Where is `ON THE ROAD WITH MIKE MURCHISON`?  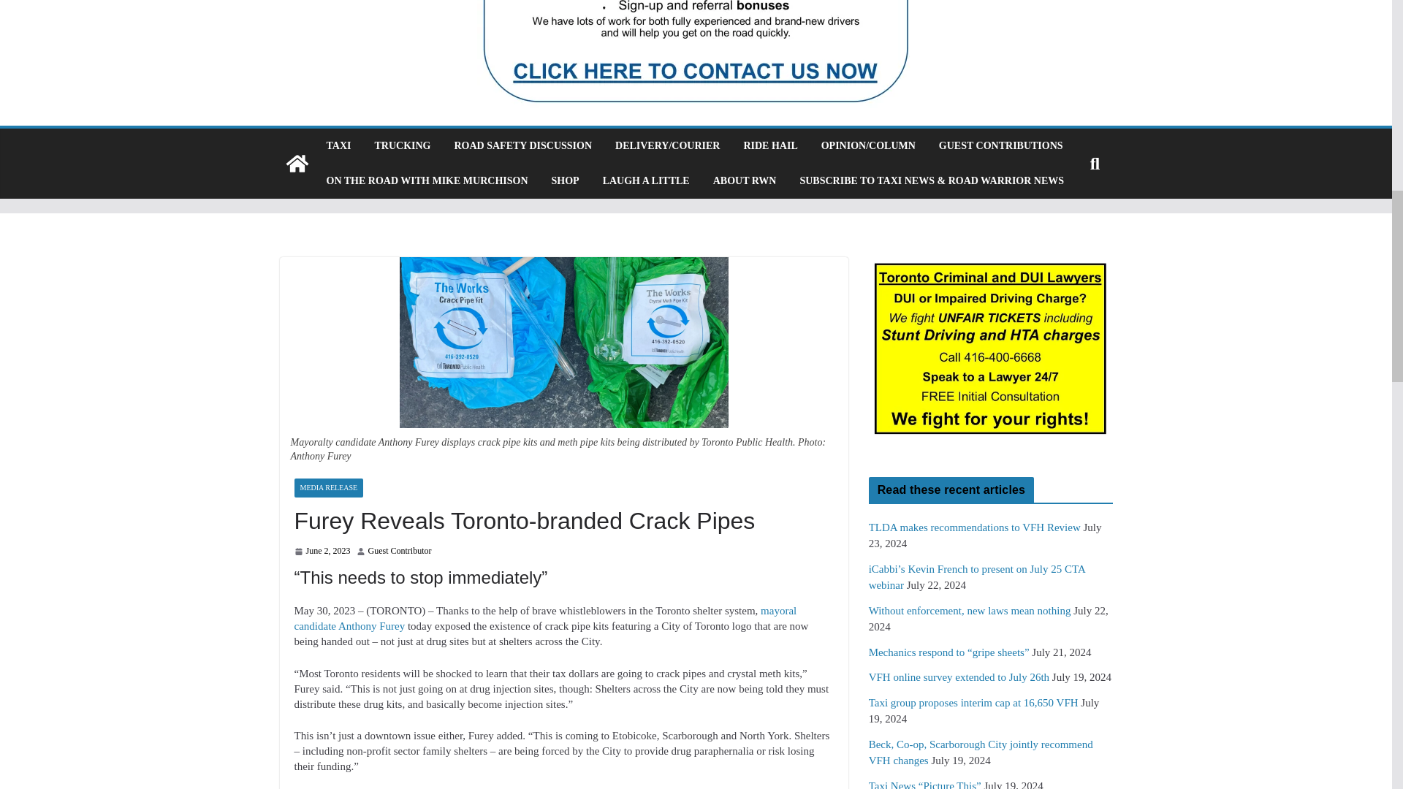 ON THE ROAD WITH MIKE MURCHISON is located at coordinates (426, 181).